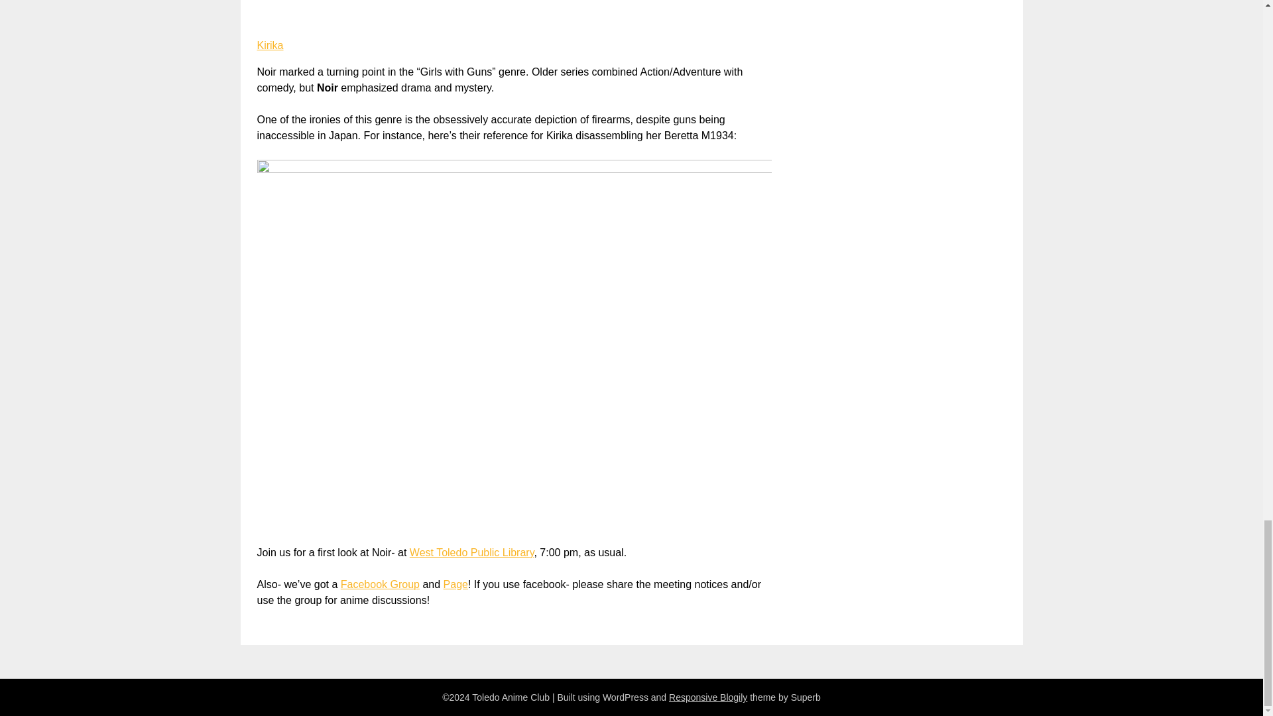 The width and height of the screenshot is (1273, 716). Describe the element at coordinates (271, 45) in the screenshot. I see `Kirika` at that location.